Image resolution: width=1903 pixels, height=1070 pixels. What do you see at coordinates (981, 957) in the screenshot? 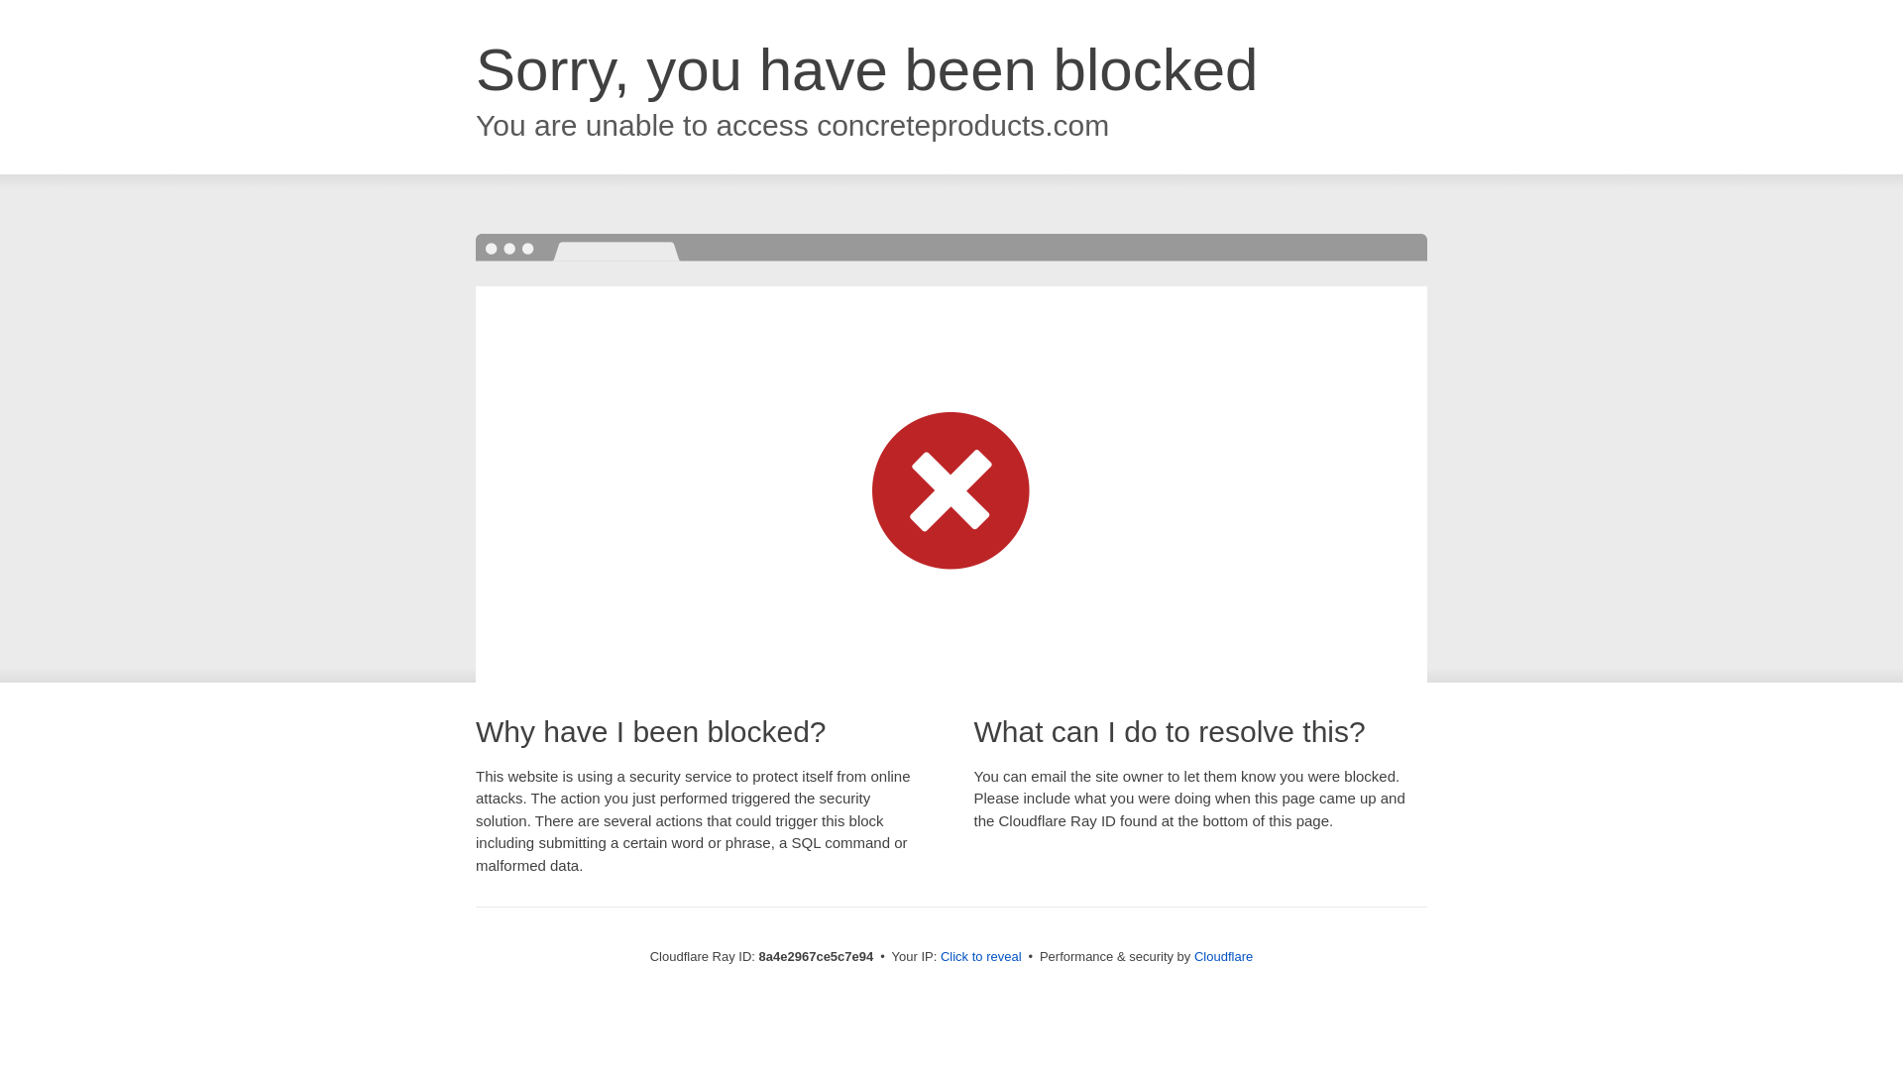
I see `Click to reveal` at bounding box center [981, 957].